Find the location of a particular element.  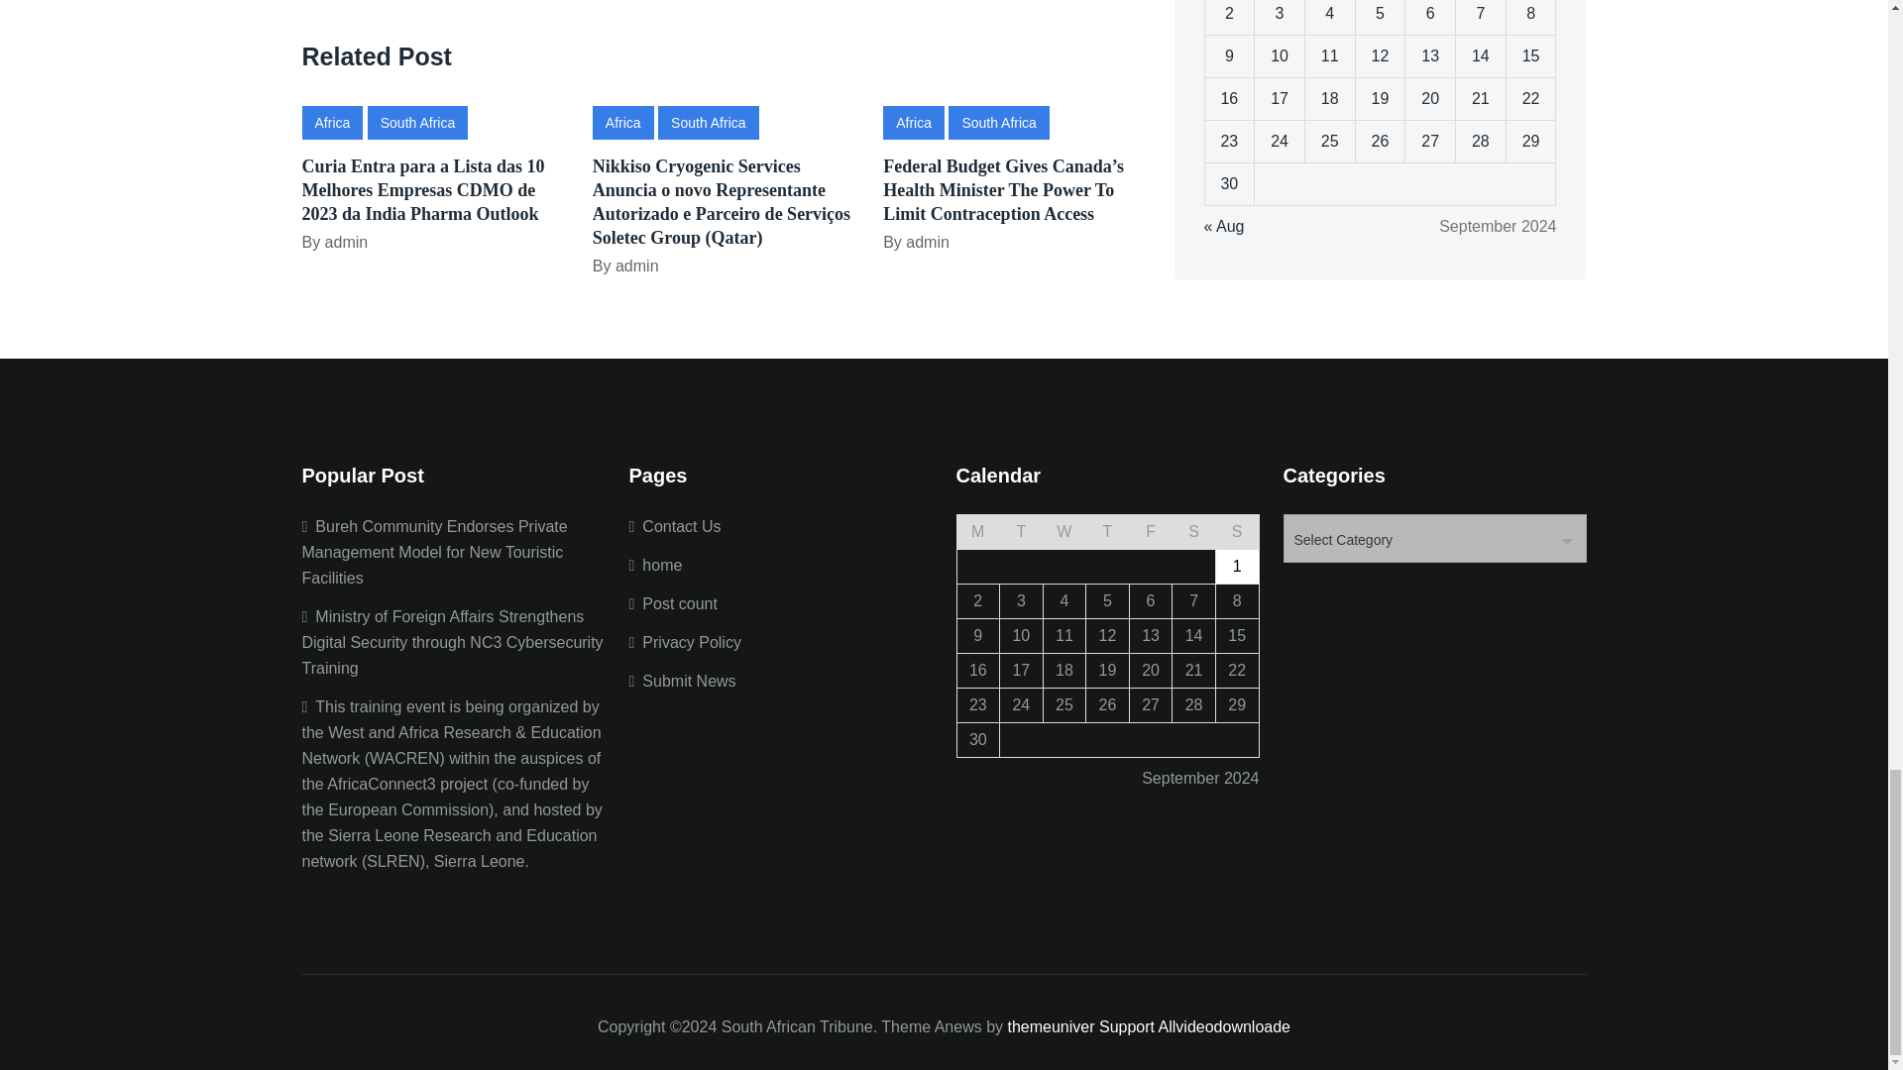

Monday is located at coordinates (978, 531).